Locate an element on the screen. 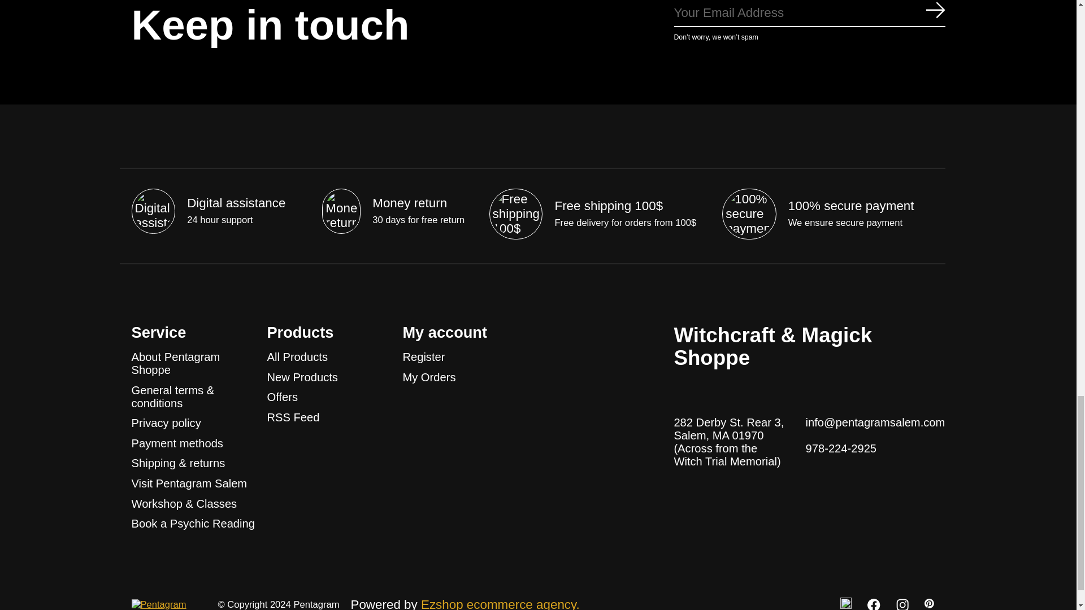 This screenshot has width=1085, height=610. My Orders is located at coordinates (429, 377).